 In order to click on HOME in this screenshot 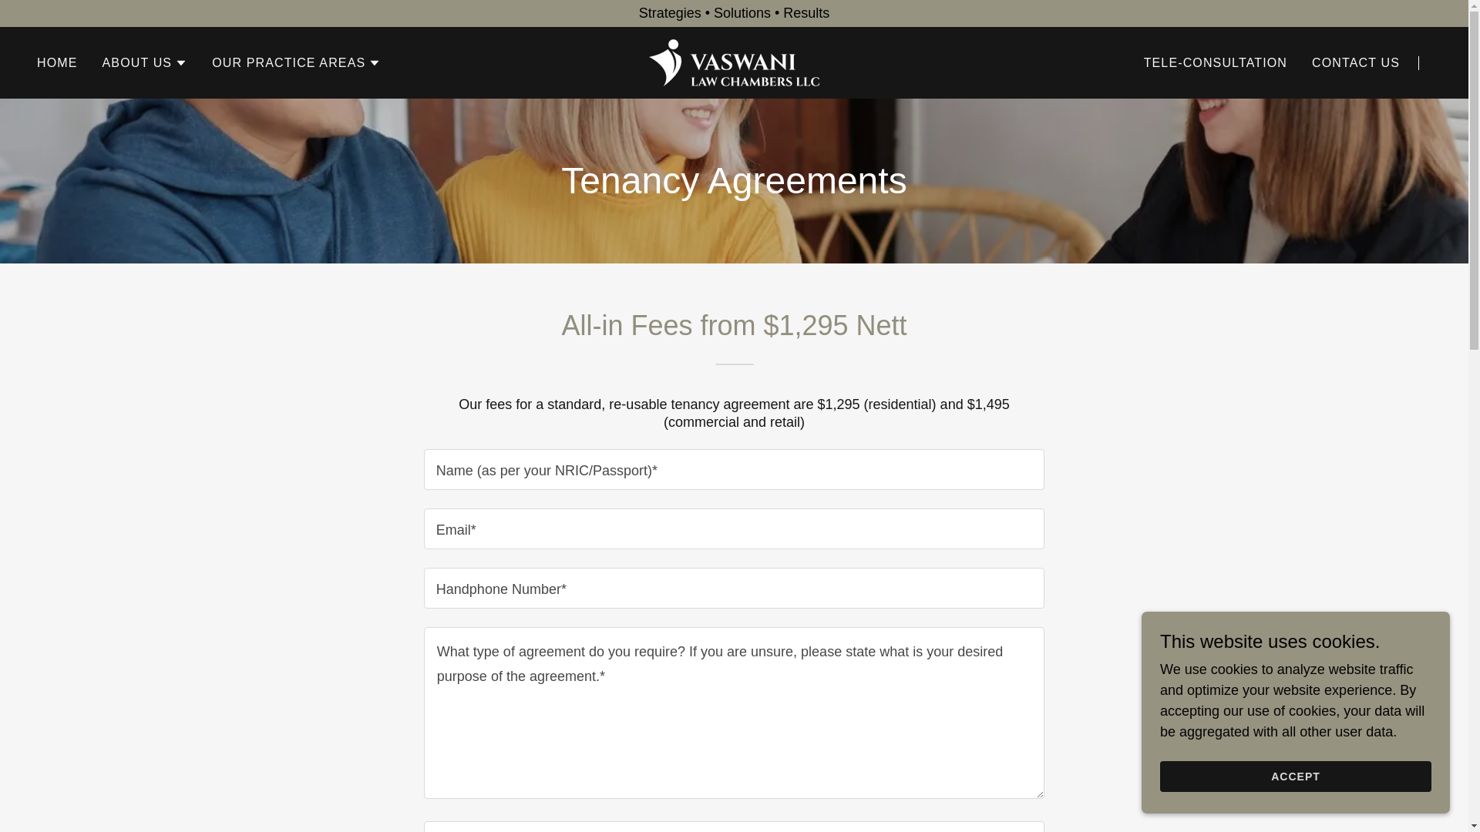, I will do `click(57, 63)`.